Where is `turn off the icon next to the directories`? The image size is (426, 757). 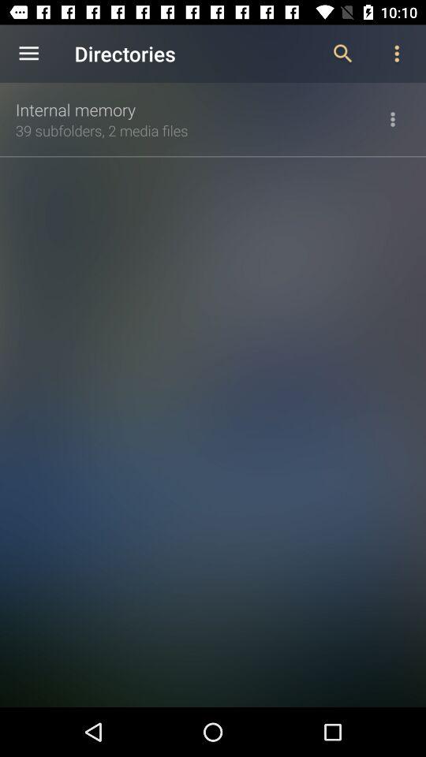 turn off the icon next to the directories is located at coordinates (28, 54).